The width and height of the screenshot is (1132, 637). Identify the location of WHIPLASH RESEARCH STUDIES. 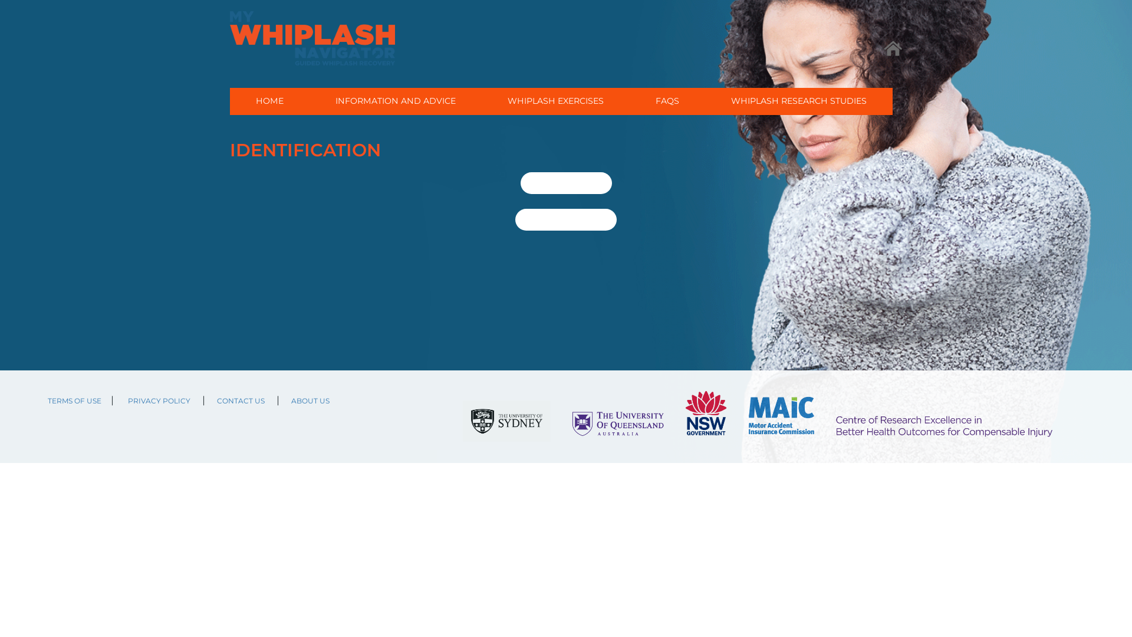
(799, 101).